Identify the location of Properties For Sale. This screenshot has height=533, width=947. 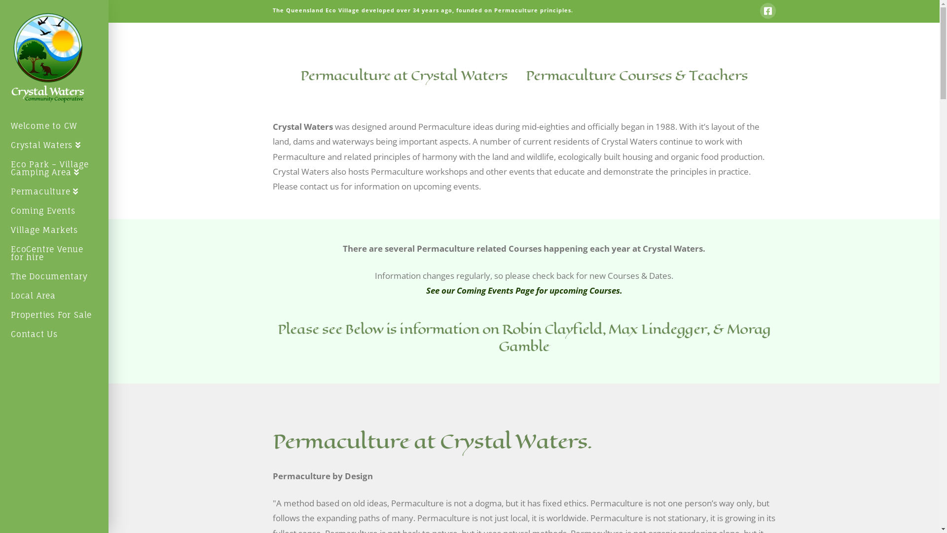
(54, 316).